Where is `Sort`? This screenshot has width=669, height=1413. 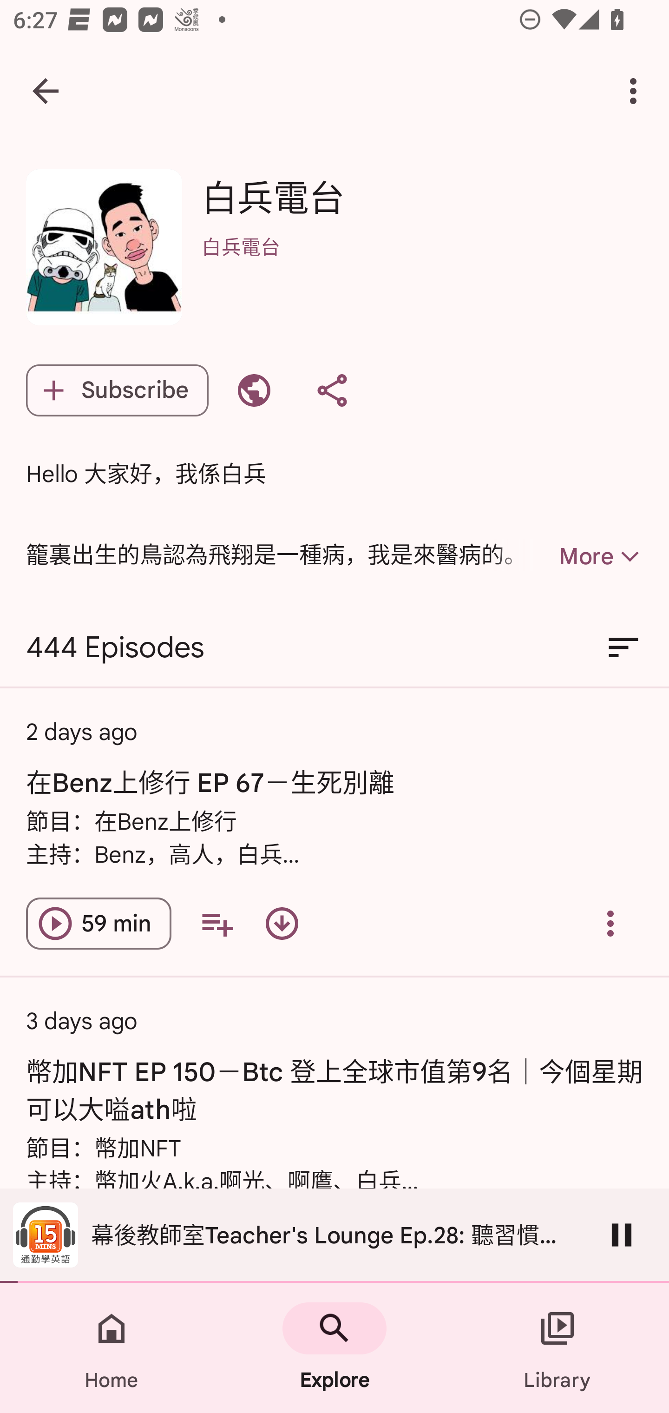
Sort is located at coordinates (623, 648).